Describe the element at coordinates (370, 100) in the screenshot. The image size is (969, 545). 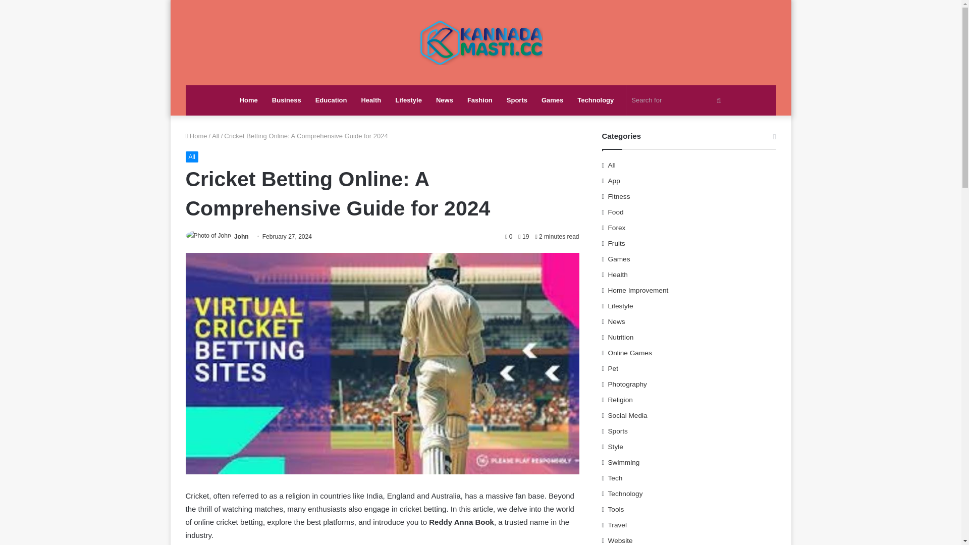
I see `Health` at that location.